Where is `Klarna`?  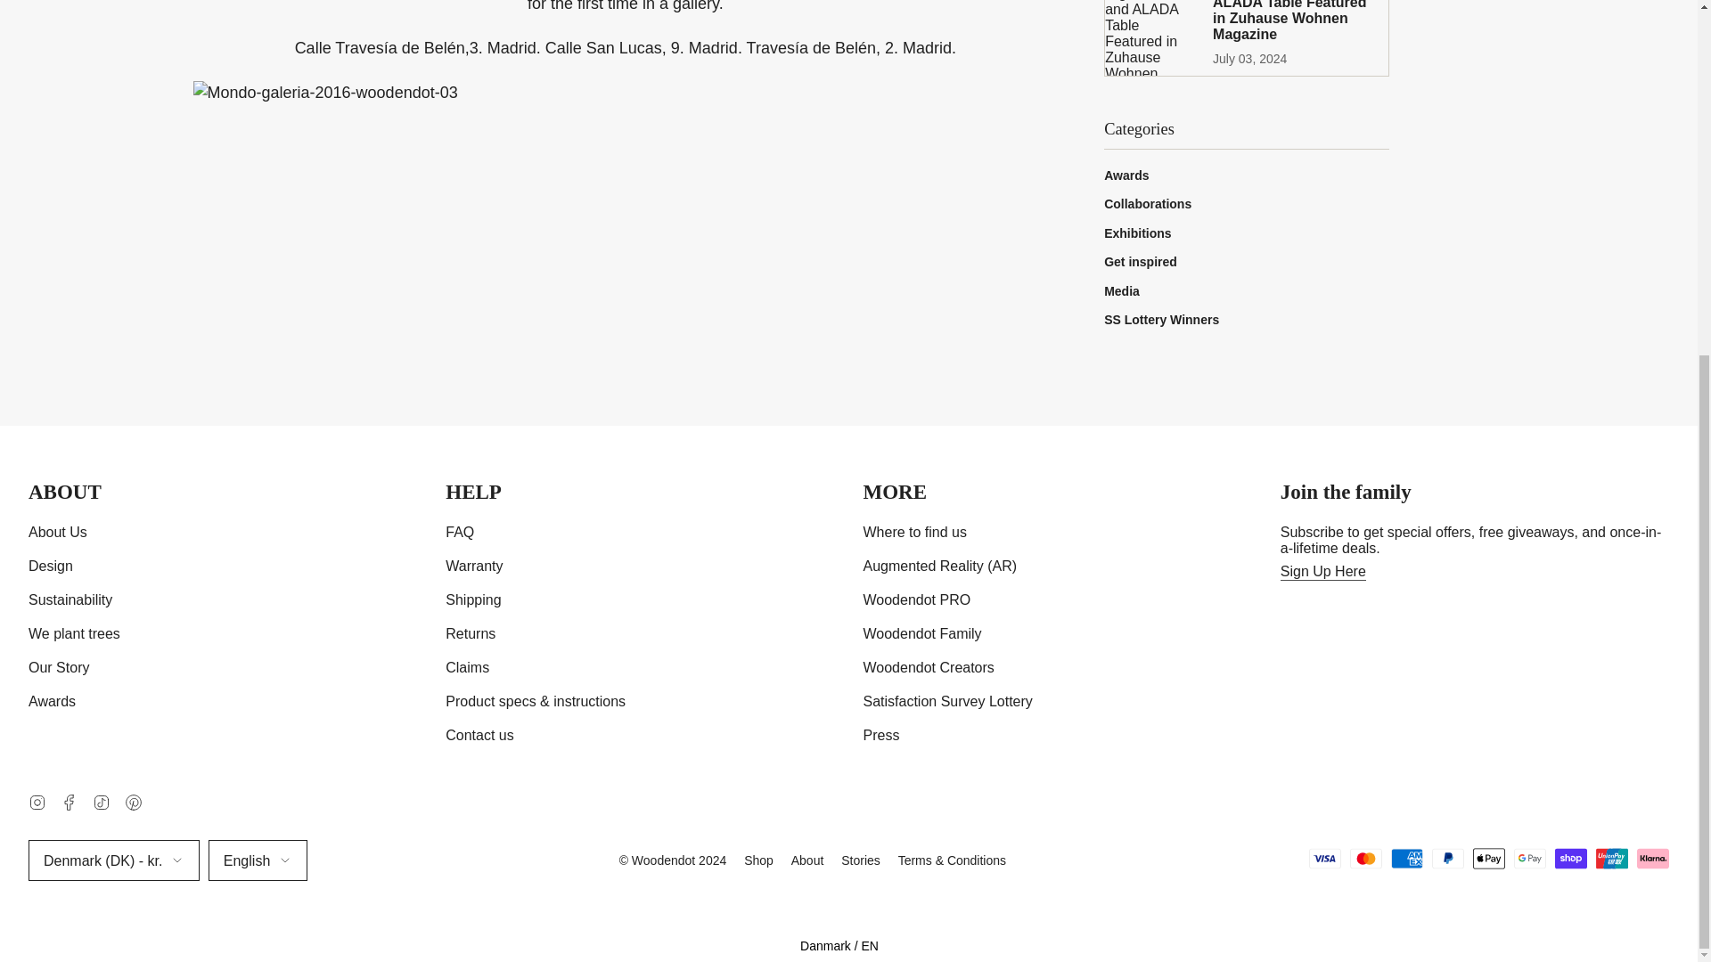 Klarna is located at coordinates (1653, 859).